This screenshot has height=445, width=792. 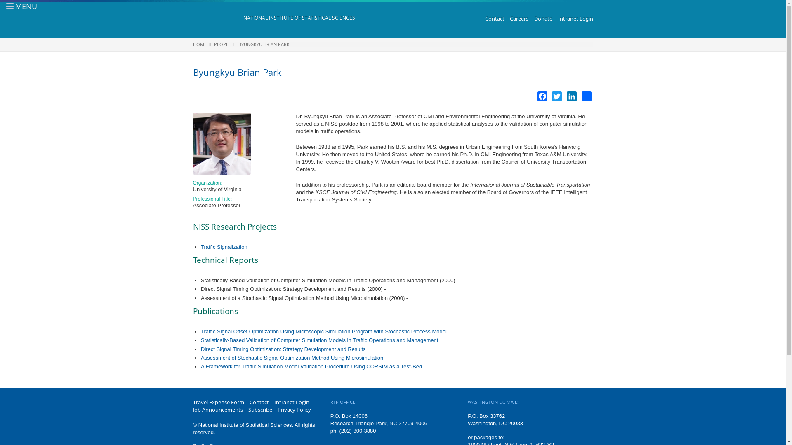 What do you see at coordinates (218, 19) in the screenshot?
I see `National Institute of Statistical Sciences Home` at bounding box center [218, 19].